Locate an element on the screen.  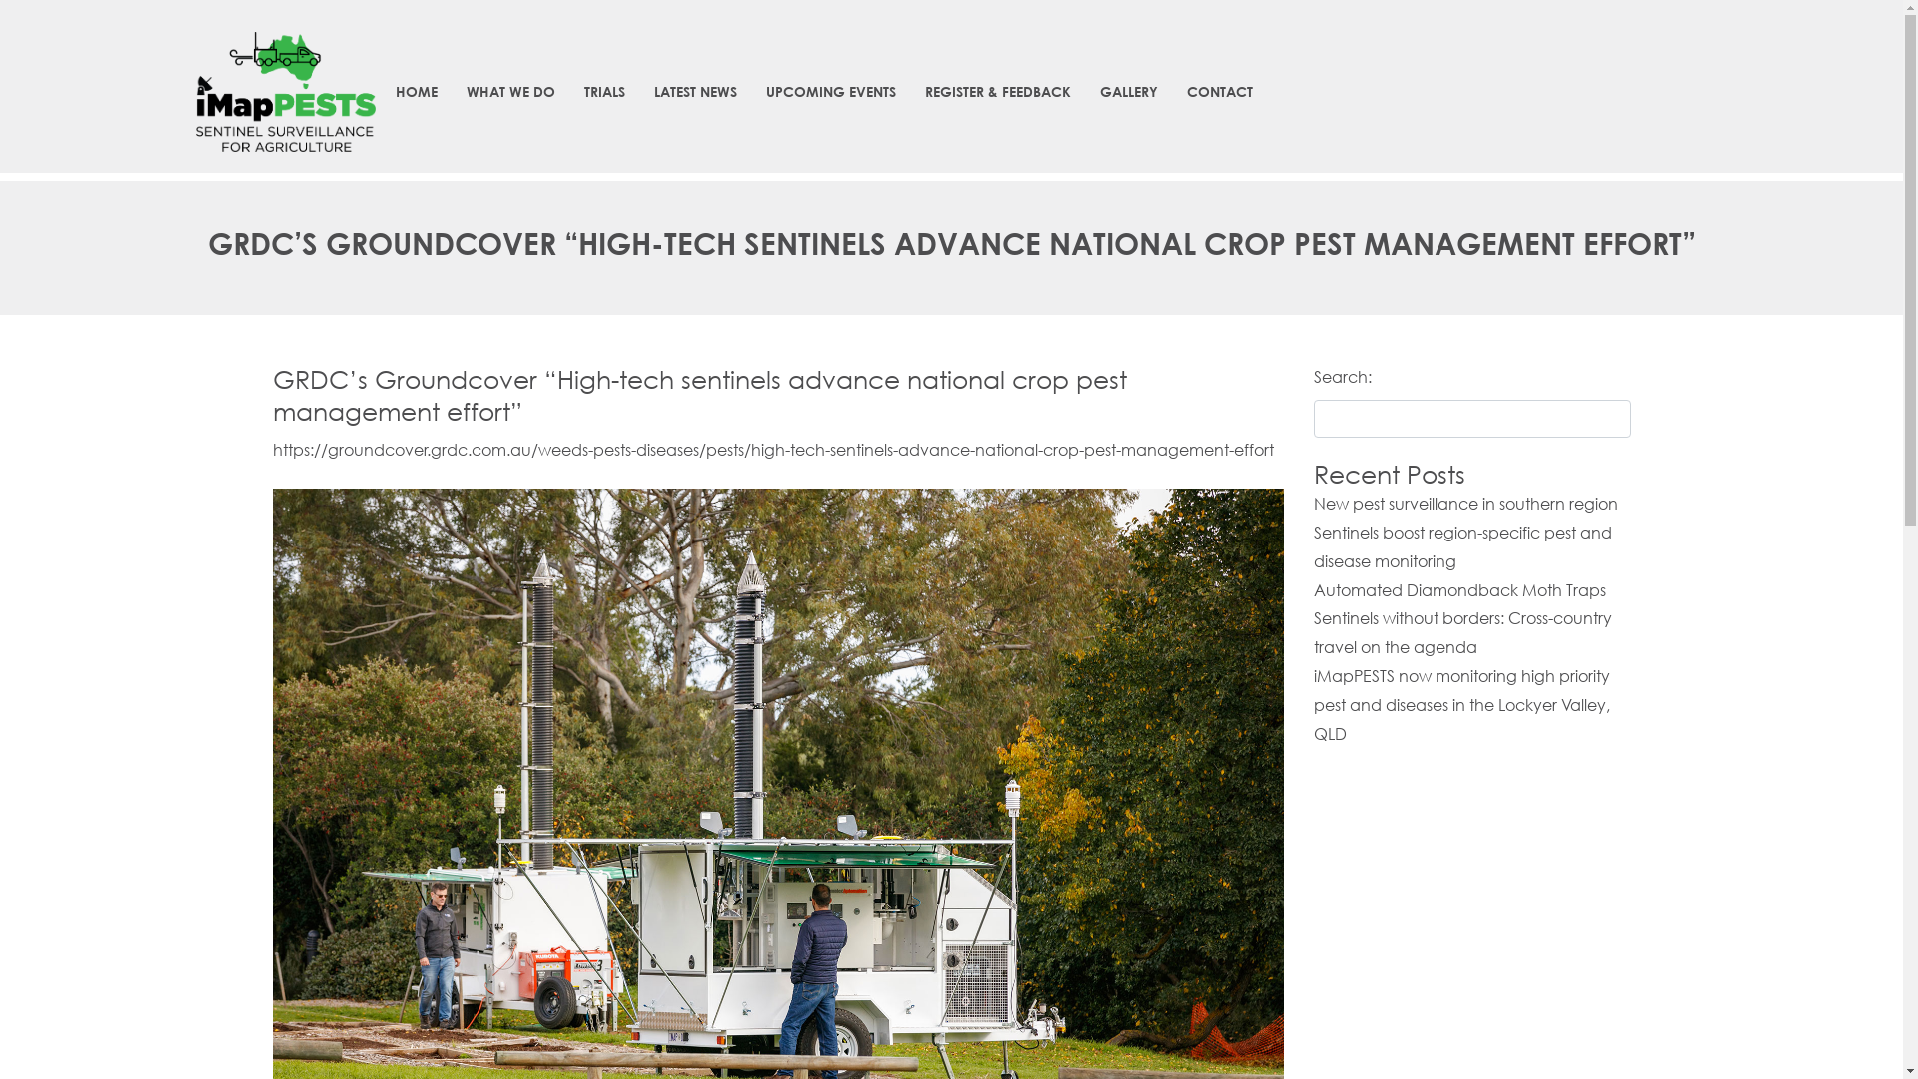
WHAT WE DO is located at coordinates (511, 92).